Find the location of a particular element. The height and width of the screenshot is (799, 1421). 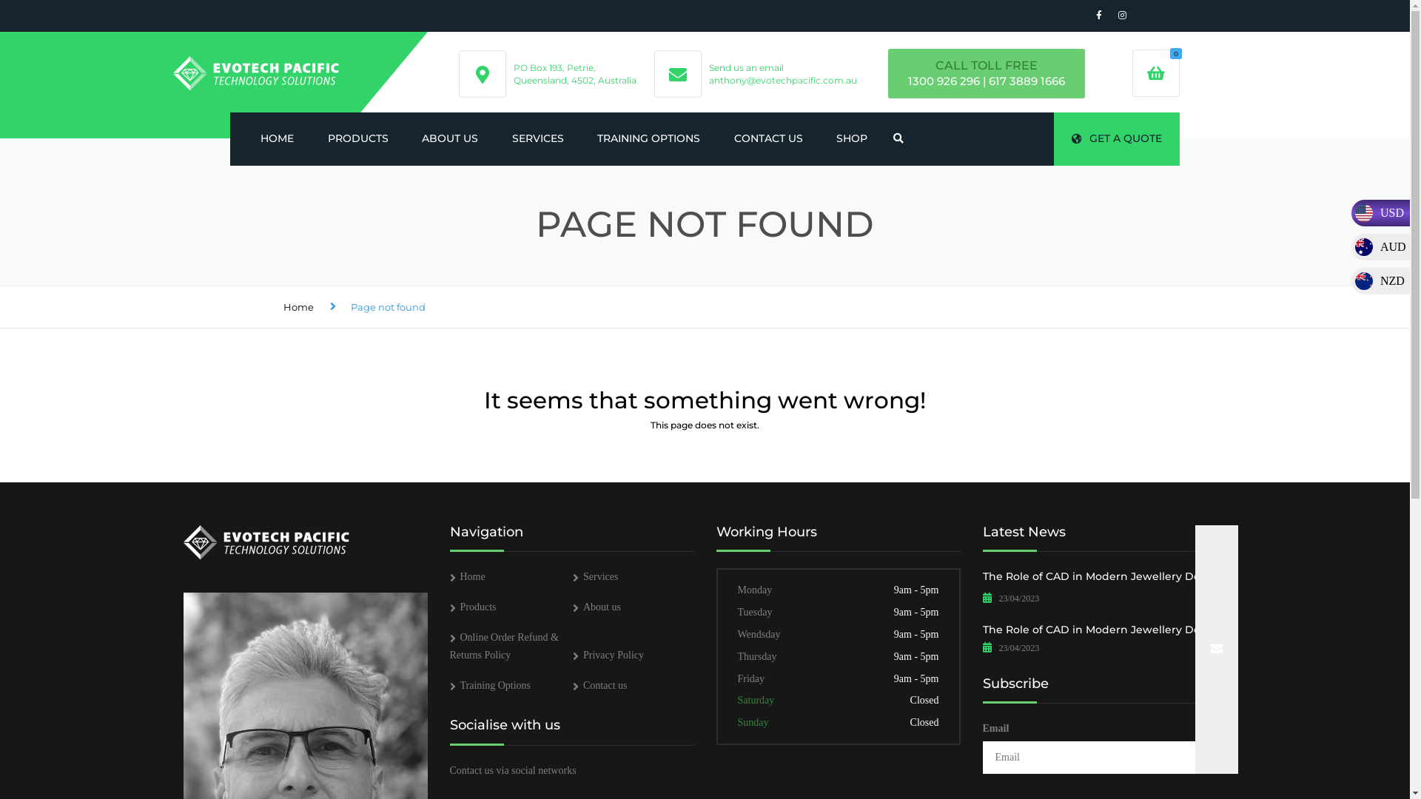

About us is located at coordinates (597, 607).